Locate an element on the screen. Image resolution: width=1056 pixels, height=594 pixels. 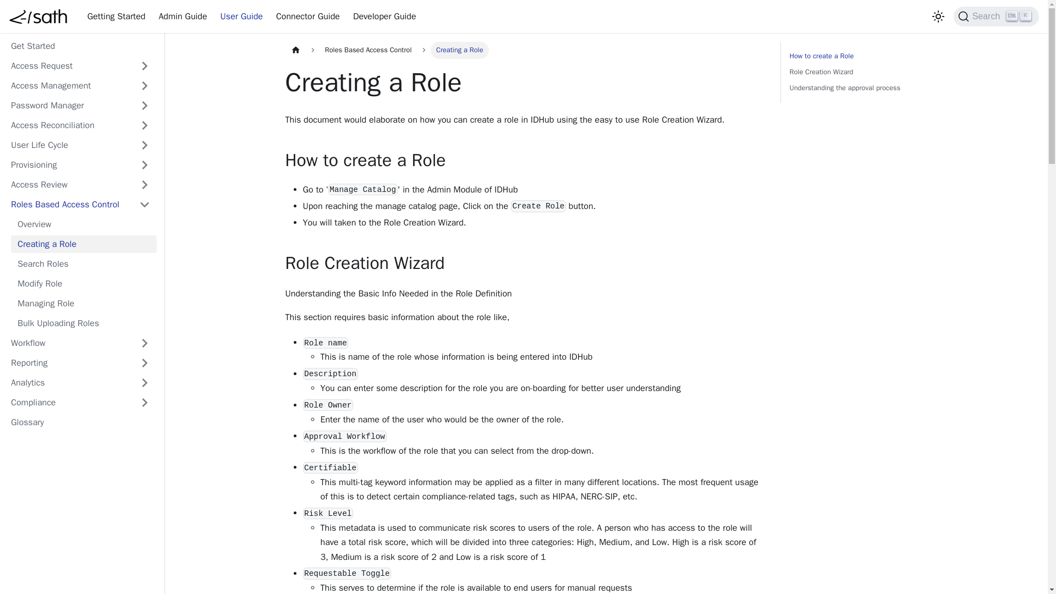
User Guide is located at coordinates (241, 16).